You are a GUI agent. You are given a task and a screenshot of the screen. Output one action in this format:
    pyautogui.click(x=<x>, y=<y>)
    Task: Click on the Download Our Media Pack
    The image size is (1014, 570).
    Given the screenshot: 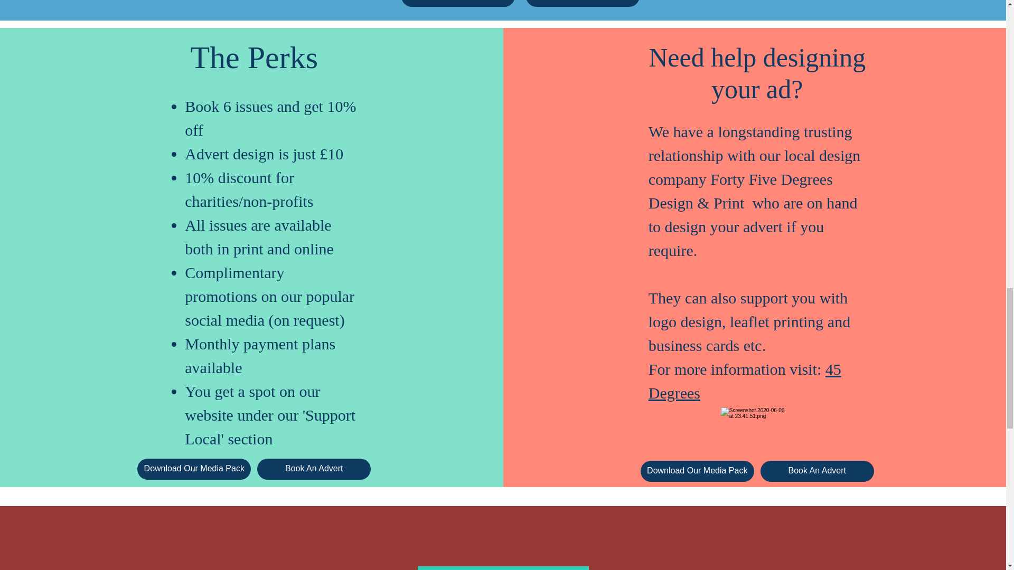 What is the action you would take?
    pyautogui.click(x=458, y=3)
    